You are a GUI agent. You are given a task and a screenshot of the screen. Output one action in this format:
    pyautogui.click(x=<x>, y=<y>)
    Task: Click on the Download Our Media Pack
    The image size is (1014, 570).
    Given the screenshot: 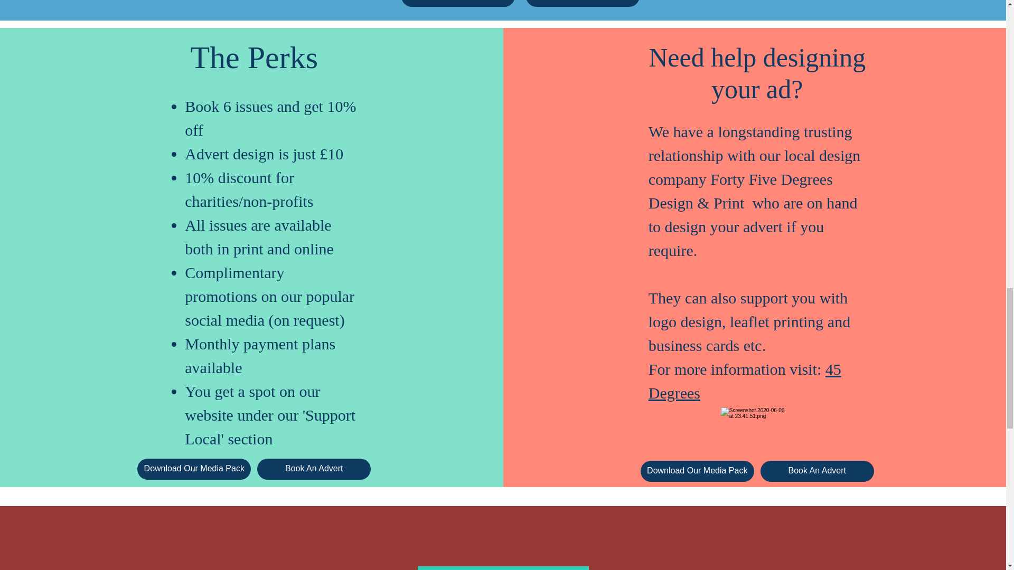 What is the action you would take?
    pyautogui.click(x=458, y=3)
    